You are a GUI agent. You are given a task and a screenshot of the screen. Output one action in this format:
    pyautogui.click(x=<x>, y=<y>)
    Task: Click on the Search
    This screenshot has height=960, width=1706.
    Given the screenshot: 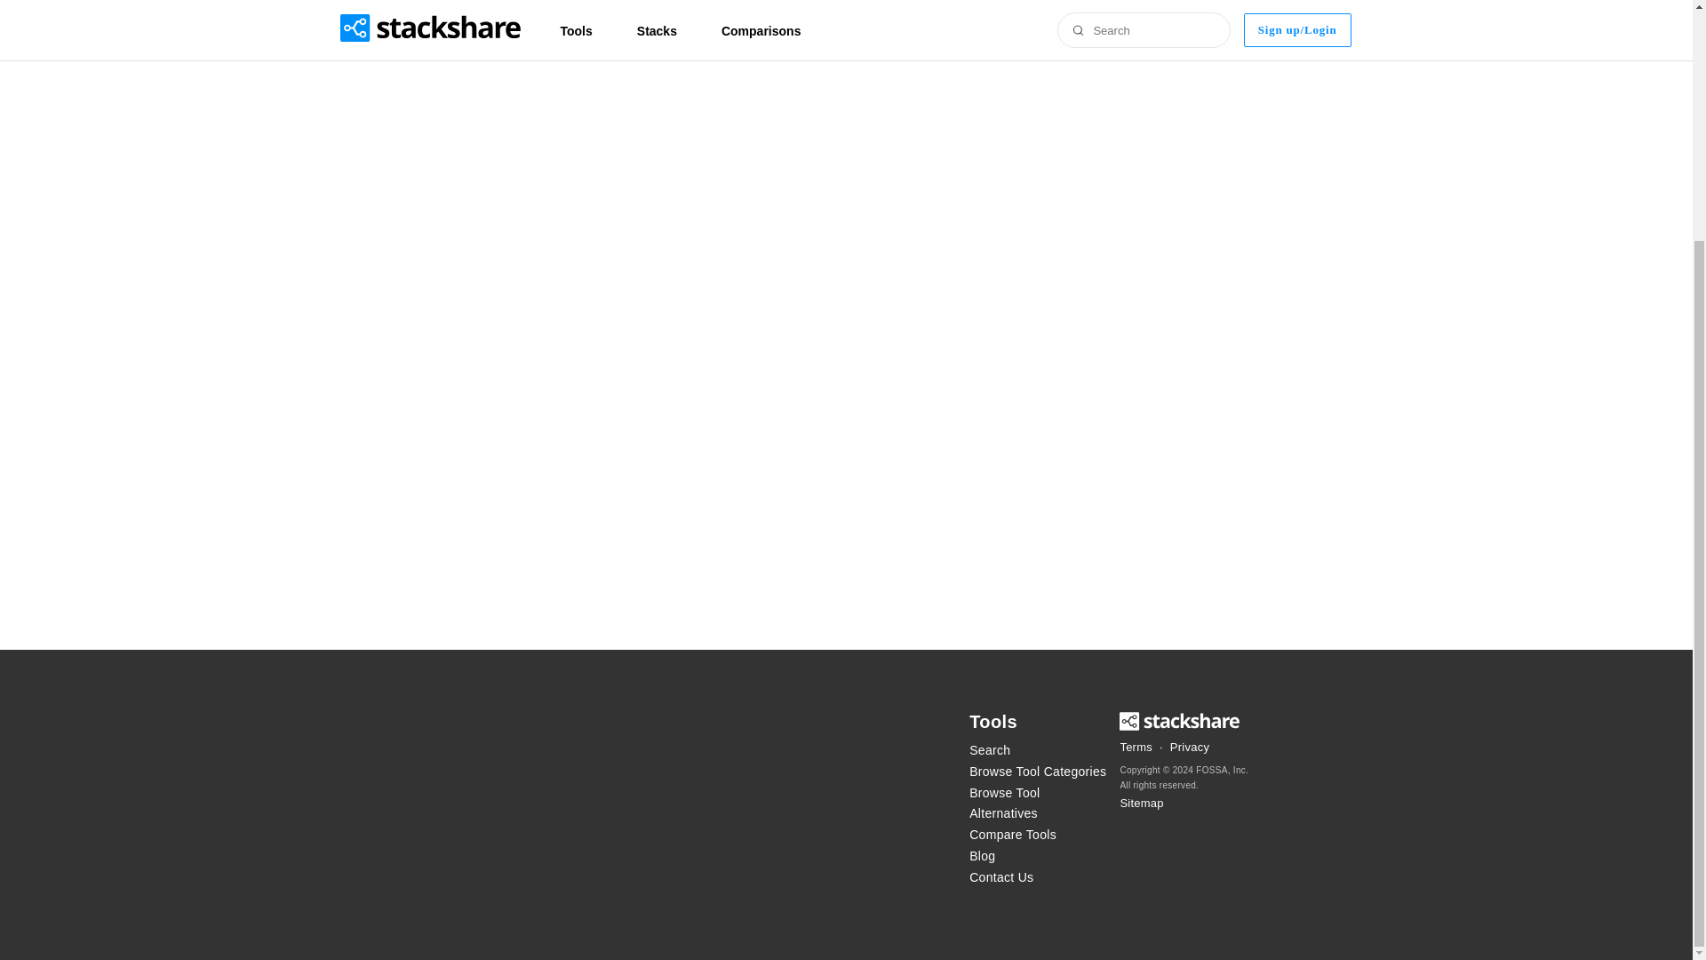 What is the action you would take?
    pyautogui.click(x=1038, y=750)
    